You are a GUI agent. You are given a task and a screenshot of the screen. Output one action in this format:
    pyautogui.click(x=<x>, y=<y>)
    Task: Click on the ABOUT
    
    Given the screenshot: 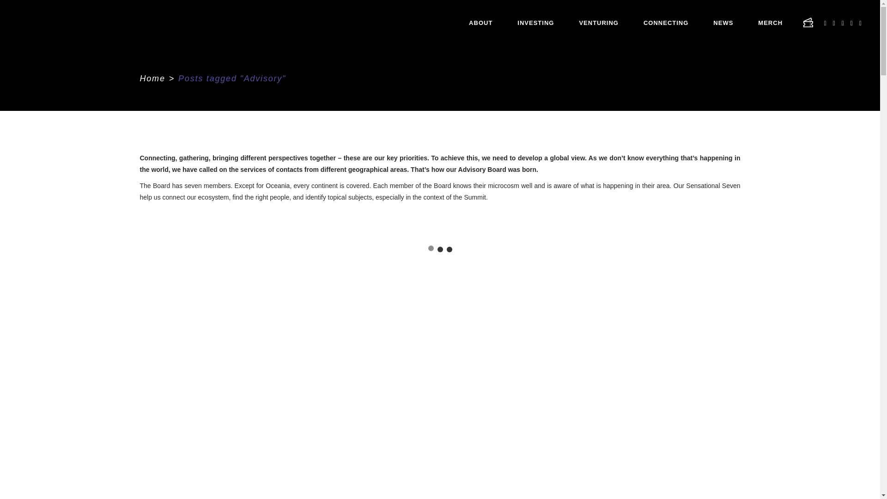 What is the action you would take?
    pyautogui.click(x=480, y=23)
    